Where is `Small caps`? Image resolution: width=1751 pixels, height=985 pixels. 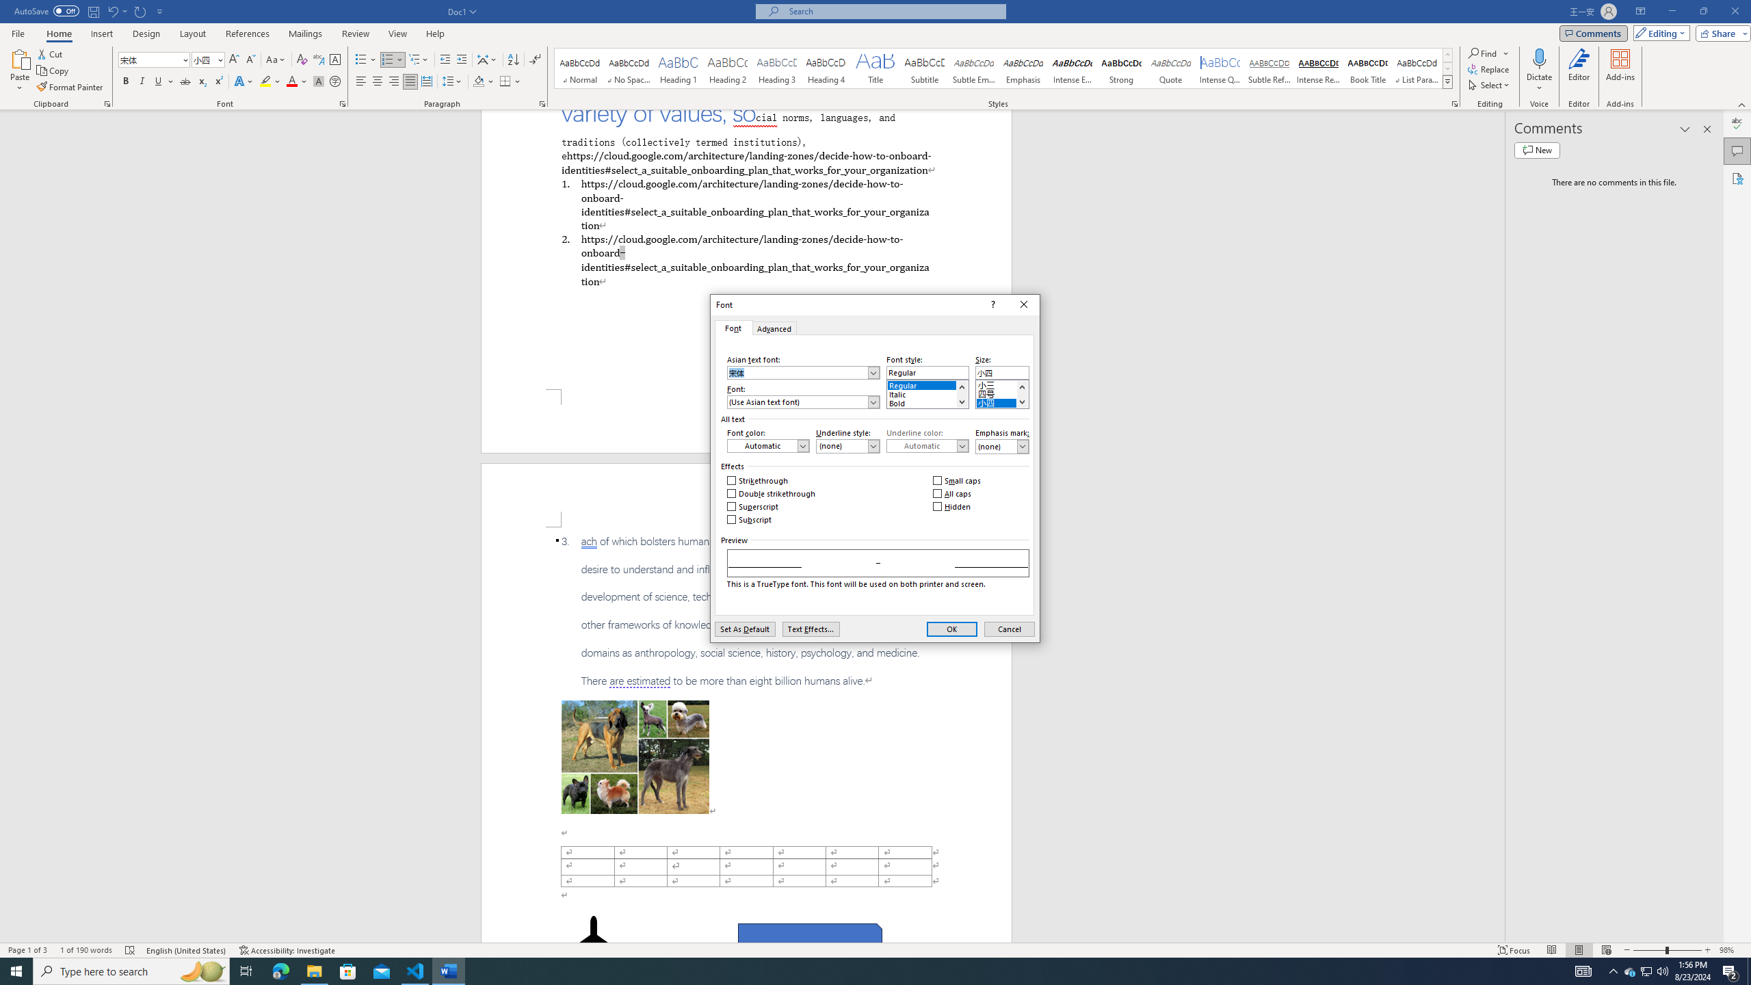
Small caps is located at coordinates (958, 481).